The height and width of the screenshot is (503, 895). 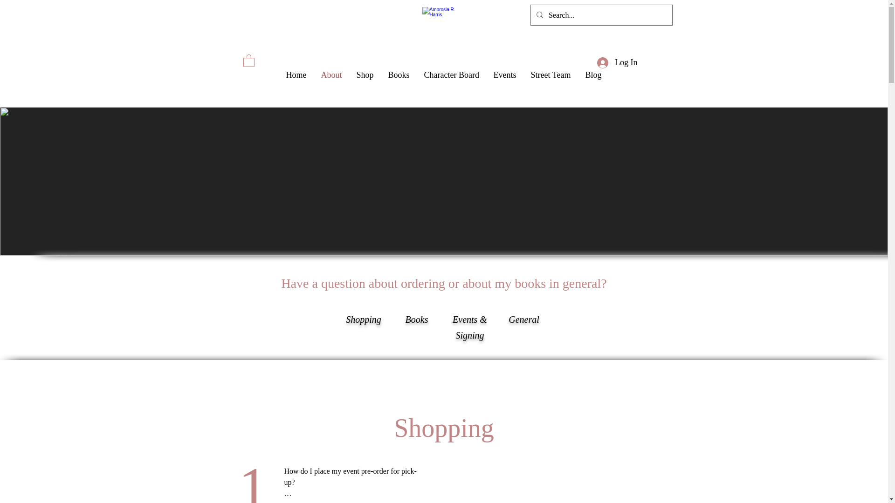 What do you see at coordinates (398, 75) in the screenshot?
I see `Books` at bounding box center [398, 75].